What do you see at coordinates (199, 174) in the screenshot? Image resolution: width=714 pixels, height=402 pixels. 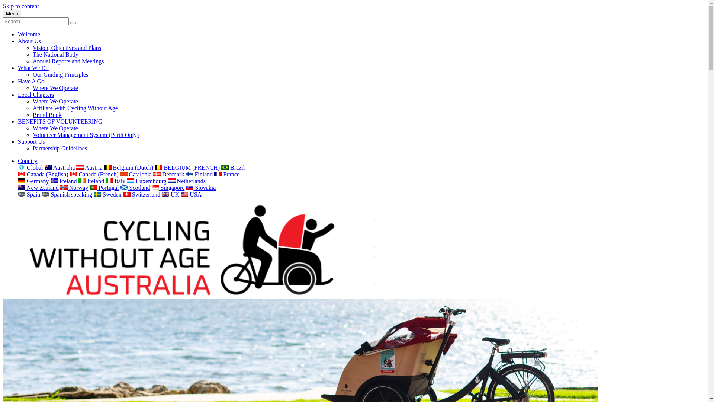 I see ` Finland` at bounding box center [199, 174].